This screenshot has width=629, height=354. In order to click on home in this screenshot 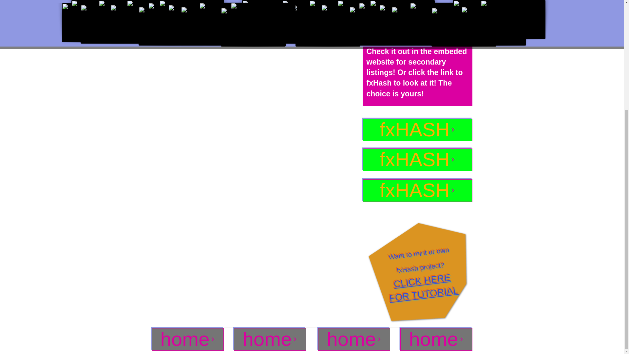, I will do `click(187, 340)`.